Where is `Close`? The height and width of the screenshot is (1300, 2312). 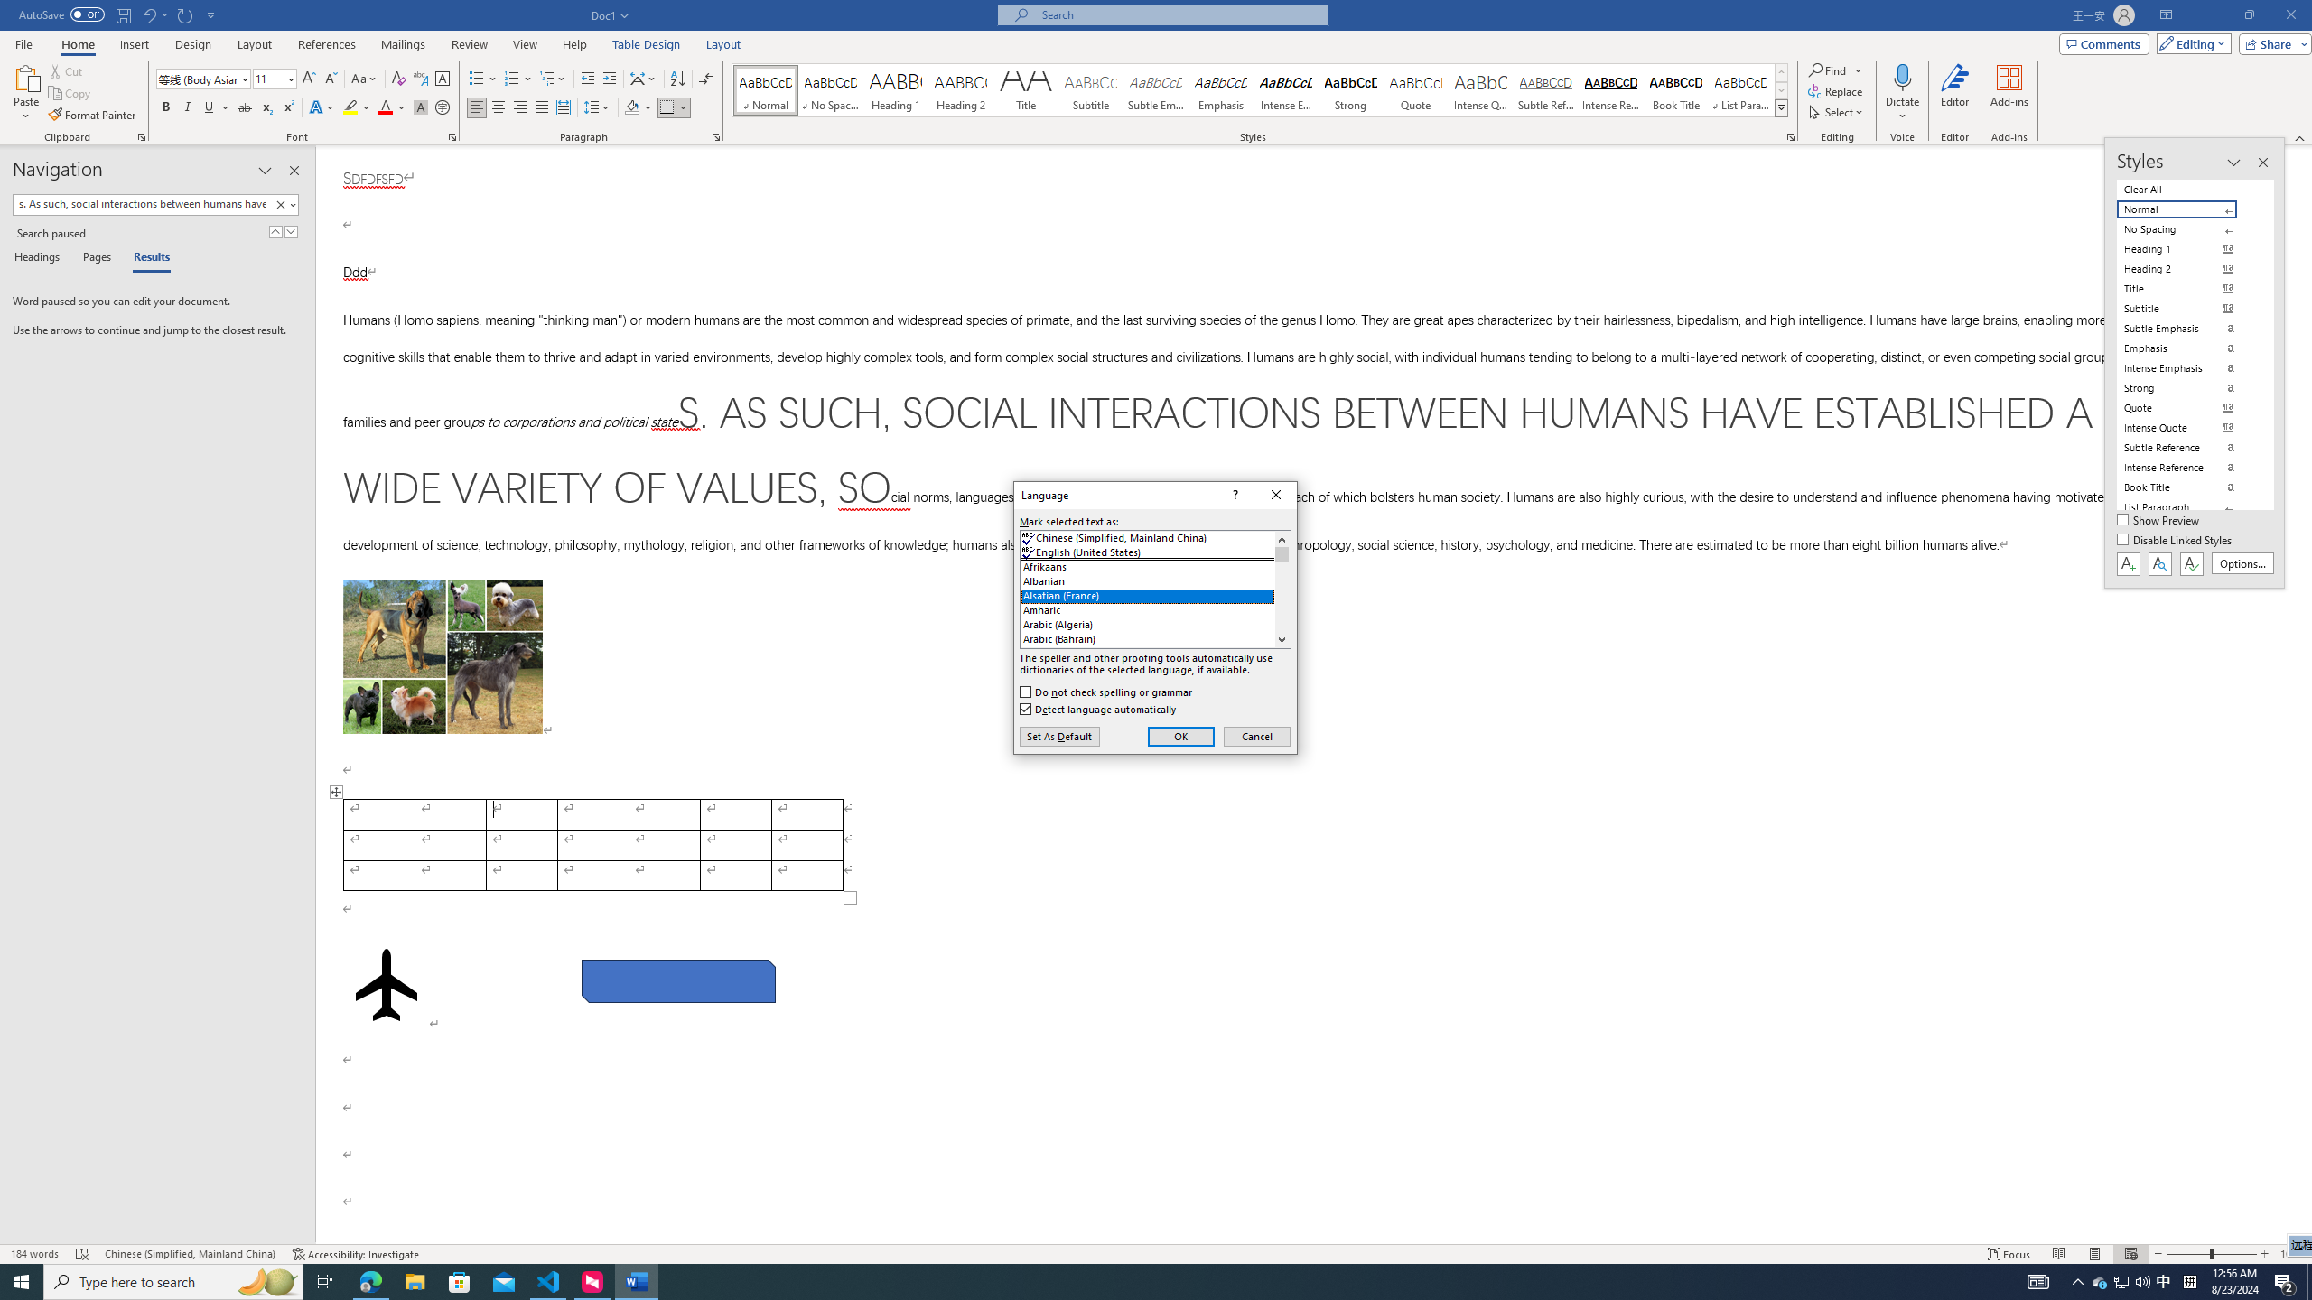 Close is located at coordinates (399, 79).